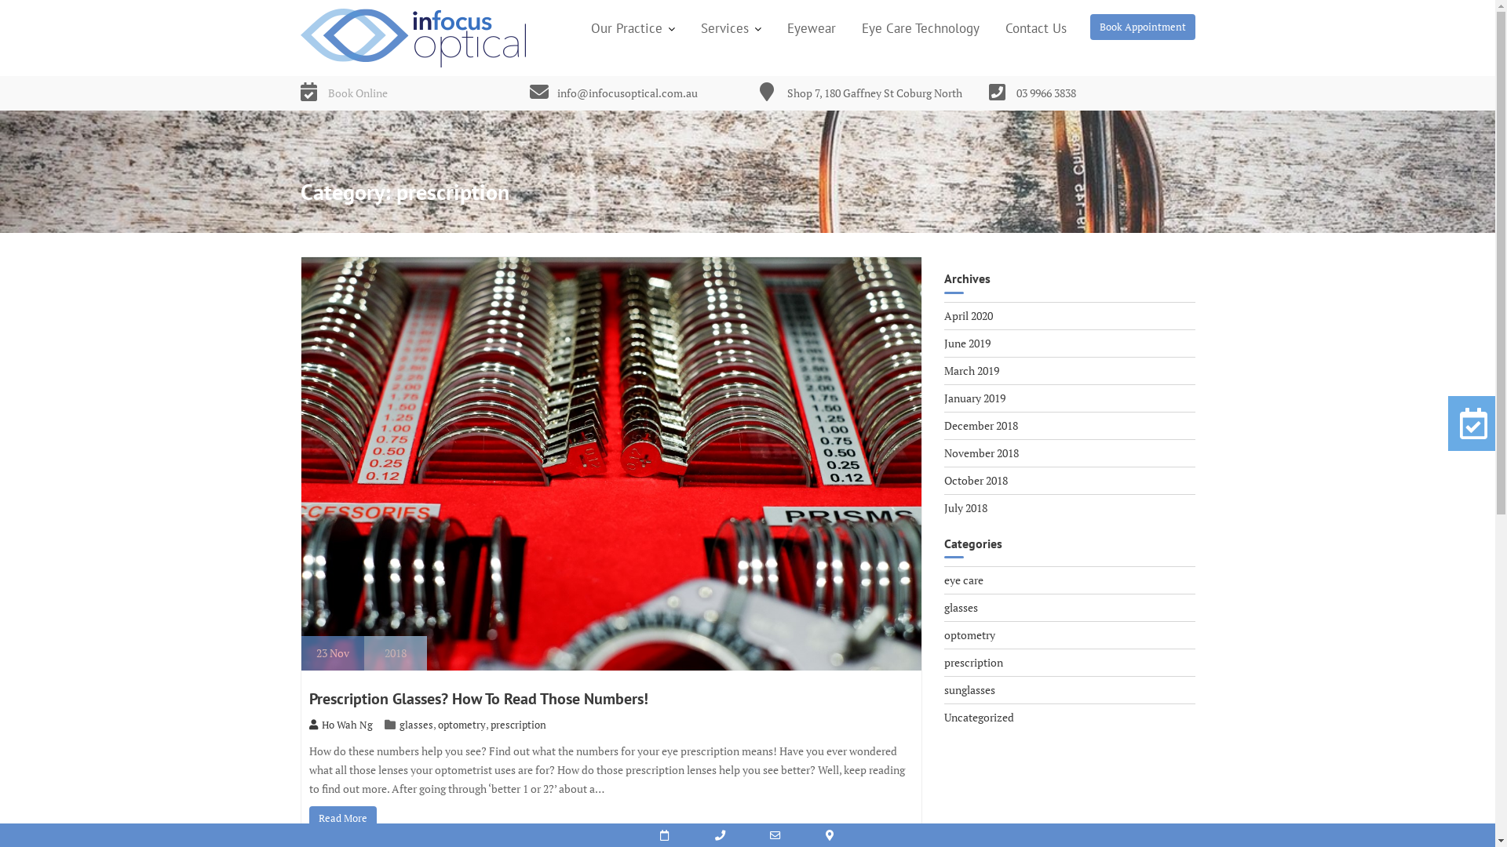 Image resolution: width=1507 pixels, height=847 pixels. Describe the element at coordinates (970, 635) in the screenshot. I see `optometry` at that location.